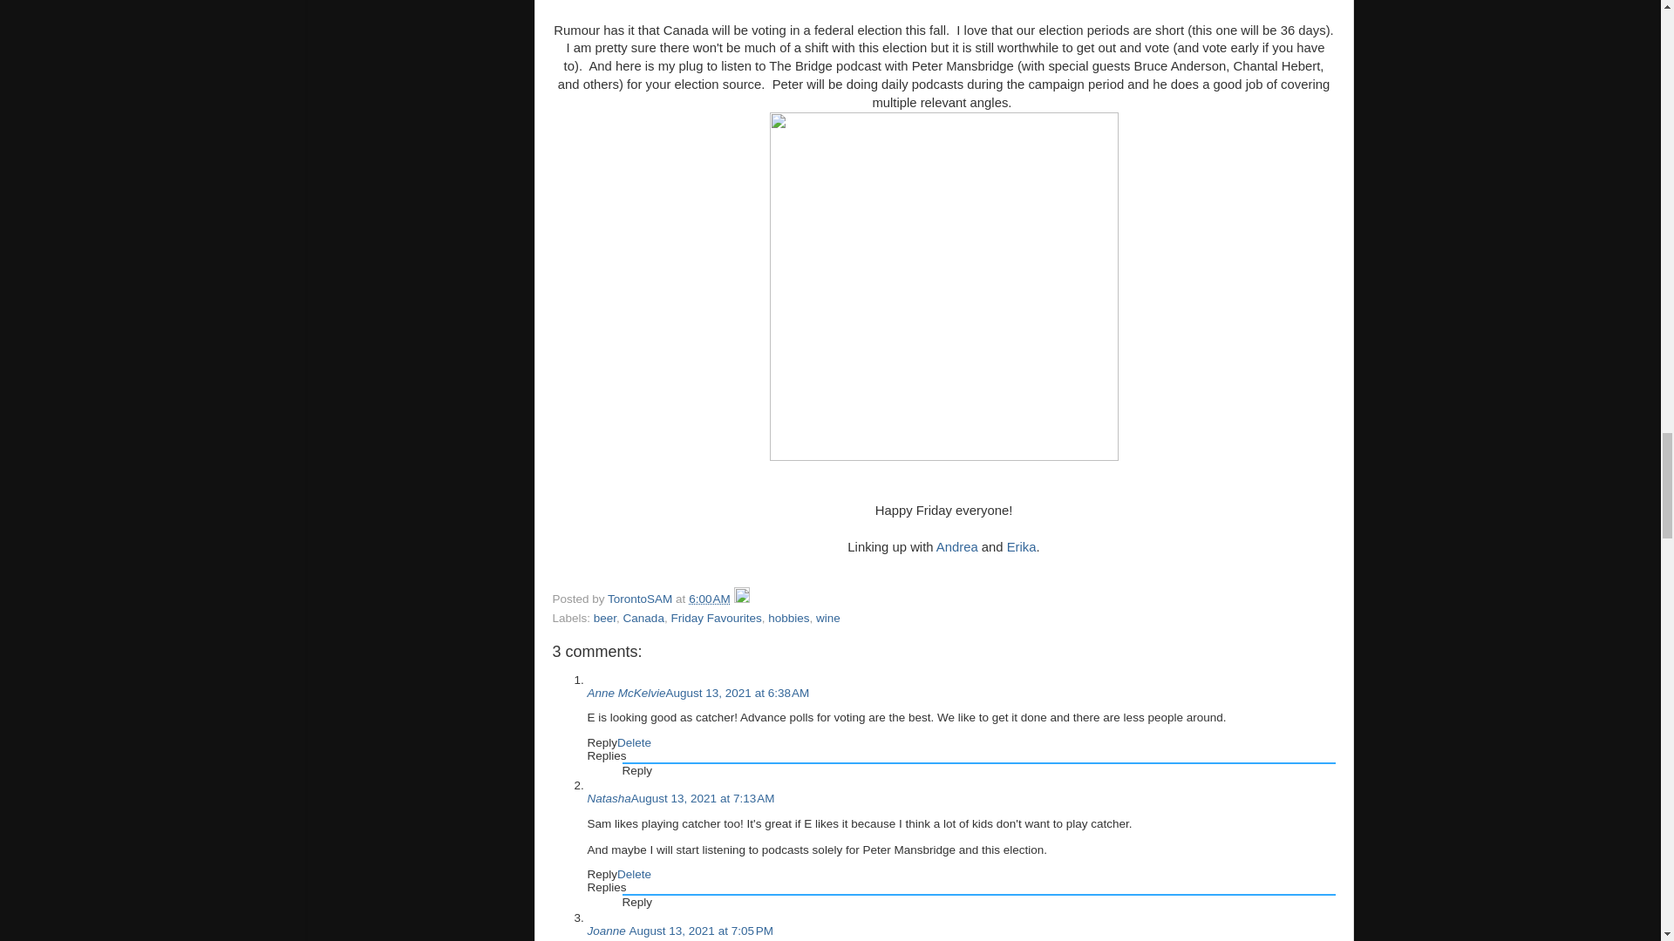 The height and width of the screenshot is (941, 1674). I want to click on Delete, so click(634, 873).